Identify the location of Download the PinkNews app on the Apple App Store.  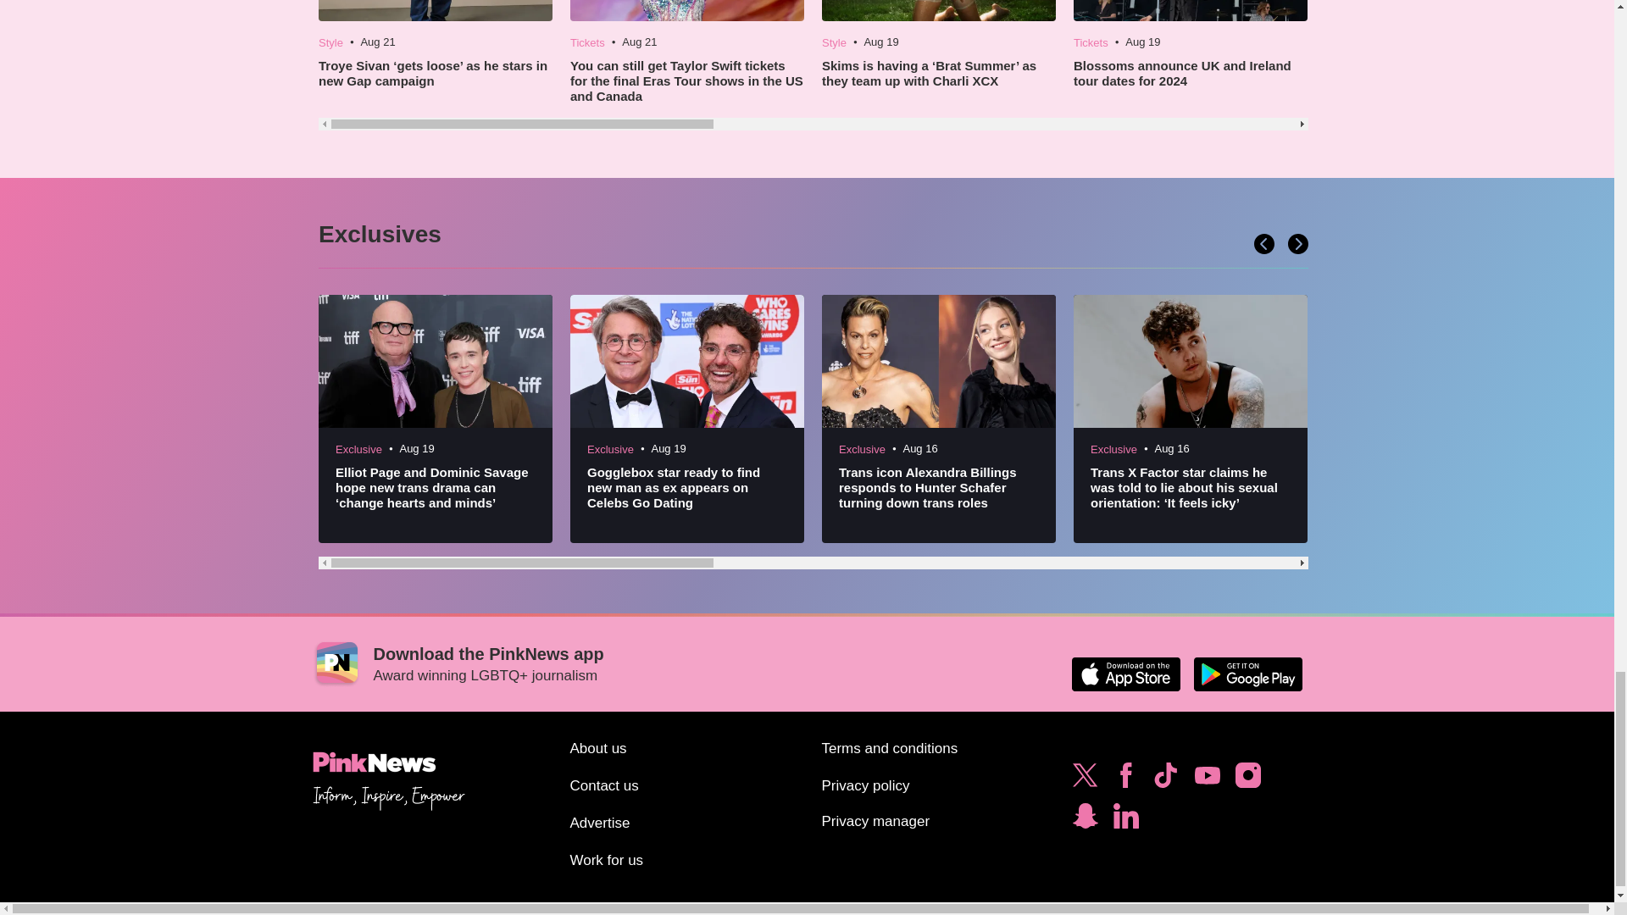
(1125, 674).